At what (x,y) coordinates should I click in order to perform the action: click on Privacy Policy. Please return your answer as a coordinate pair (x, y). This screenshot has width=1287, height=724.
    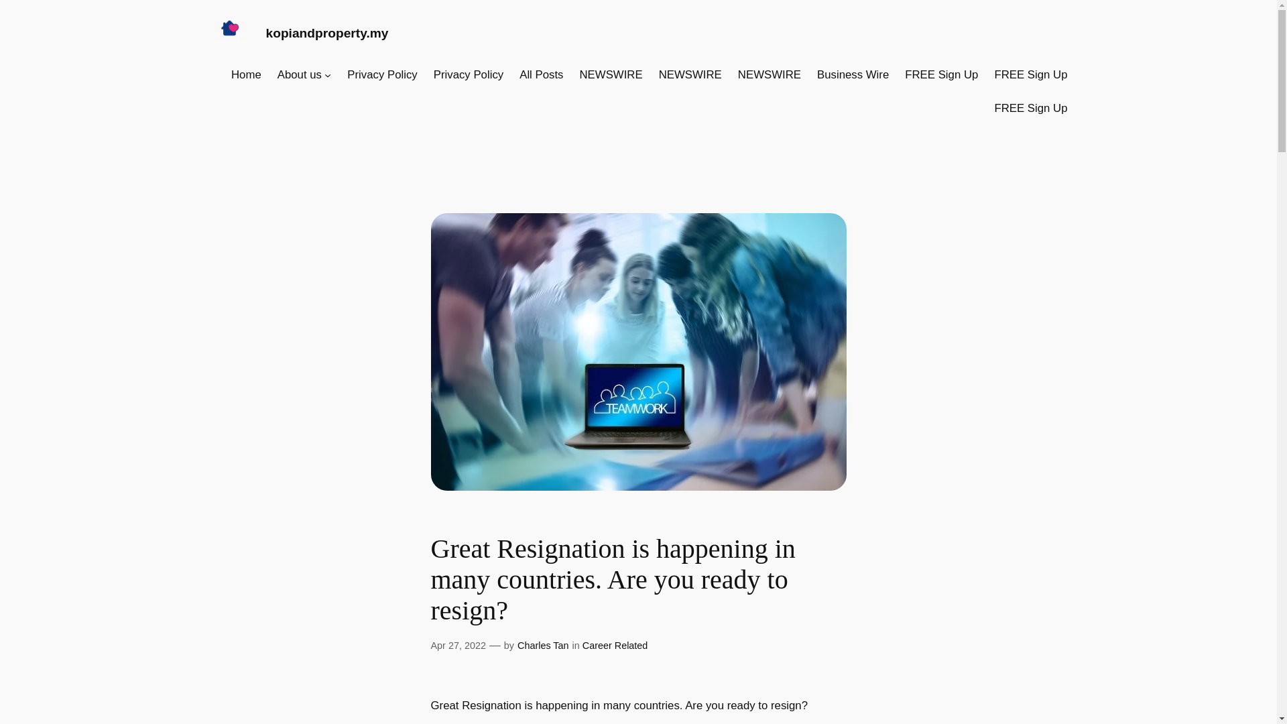
    Looking at the image, I should click on (468, 75).